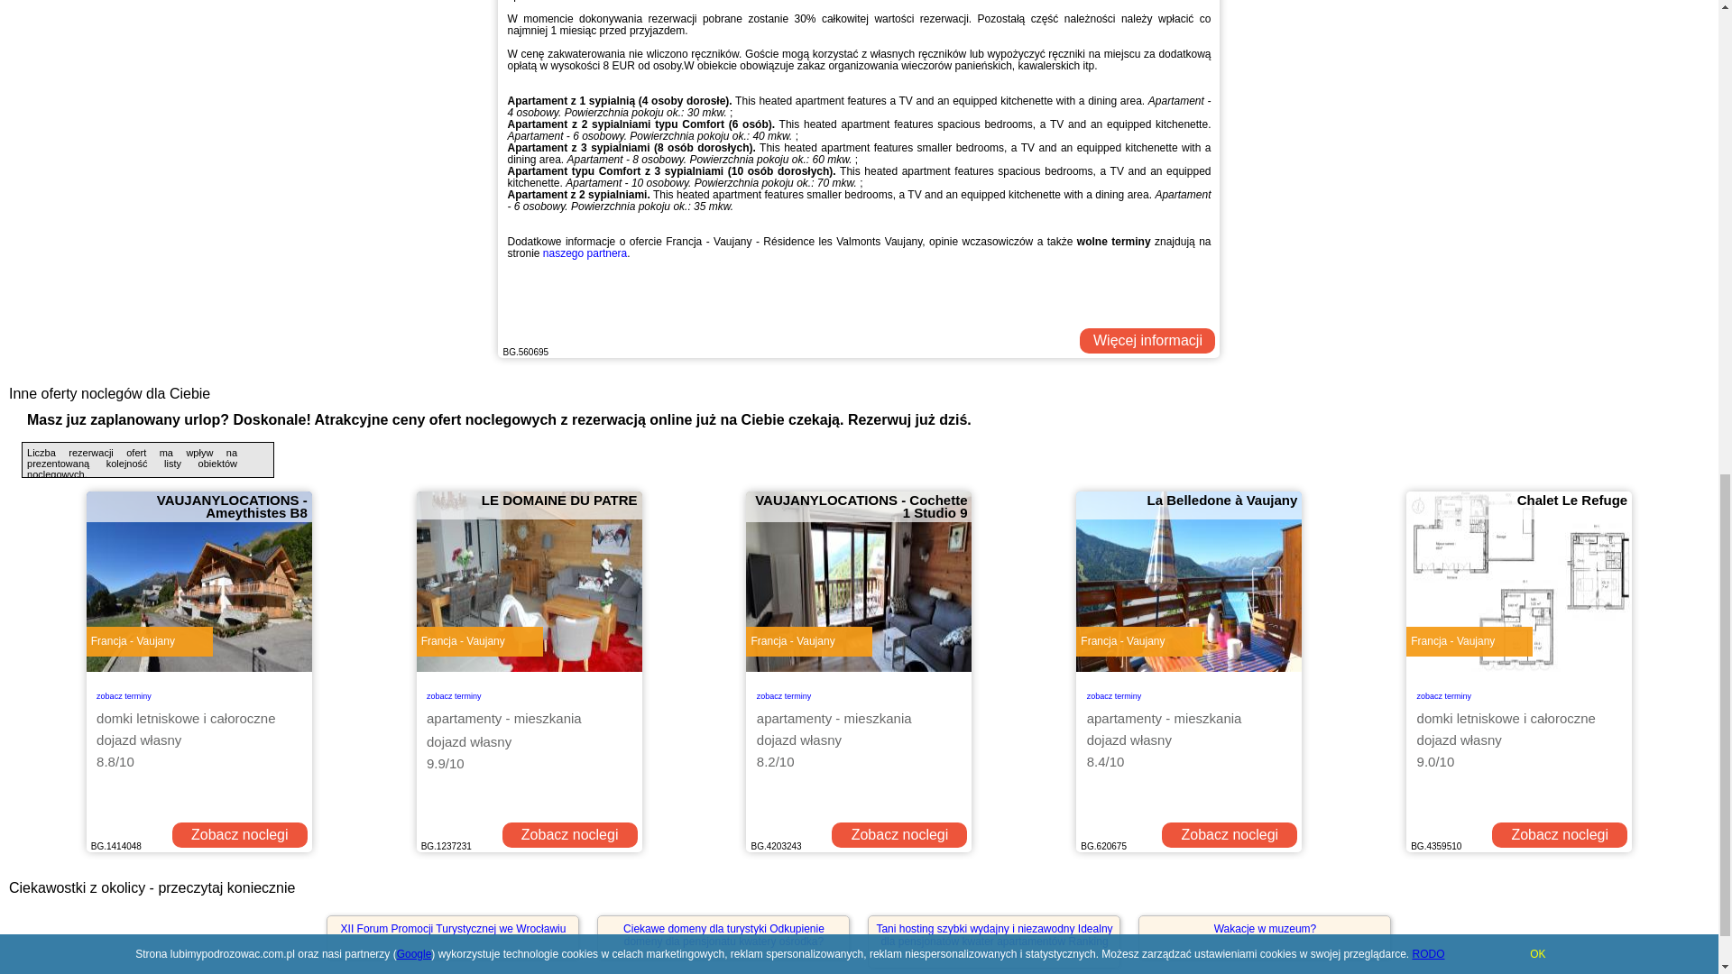 The image size is (1732, 974). Describe the element at coordinates (1559, 834) in the screenshot. I see `Zobacz noclegi` at that location.